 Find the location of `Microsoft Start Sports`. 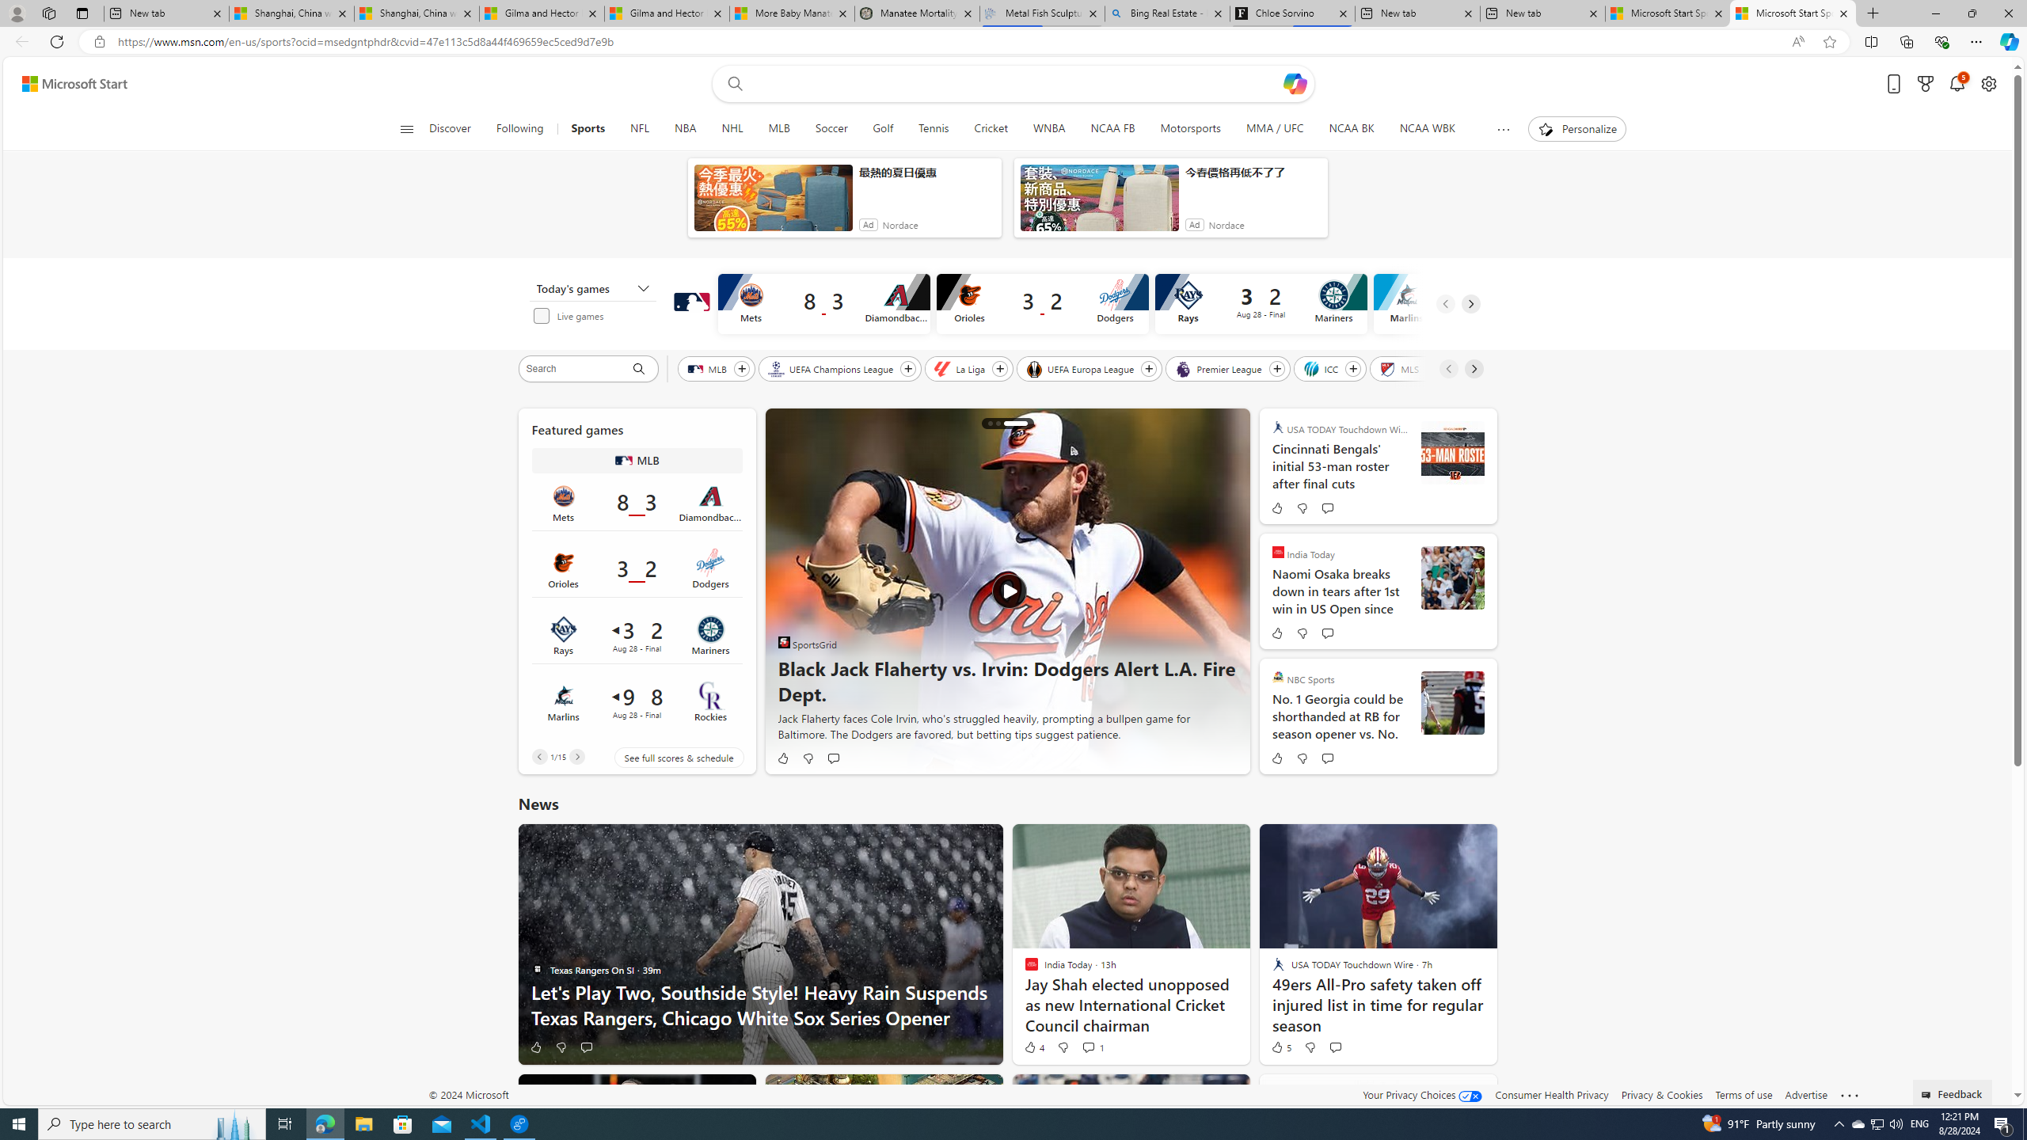

Microsoft Start Sports is located at coordinates (1793, 13).